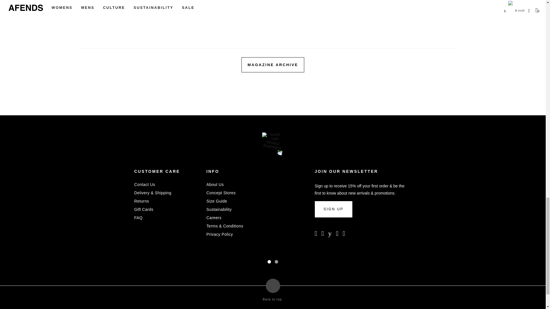 The width and height of the screenshot is (550, 309). I want to click on Size Guide, so click(217, 201).